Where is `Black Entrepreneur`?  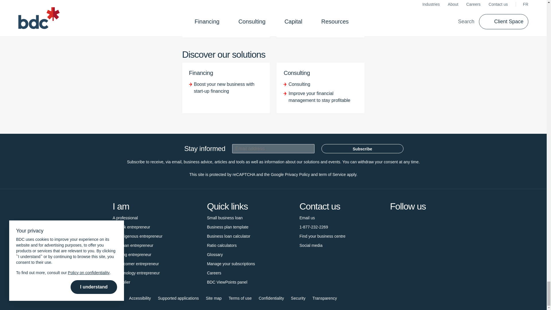
Black Entrepreneur is located at coordinates (131, 227).